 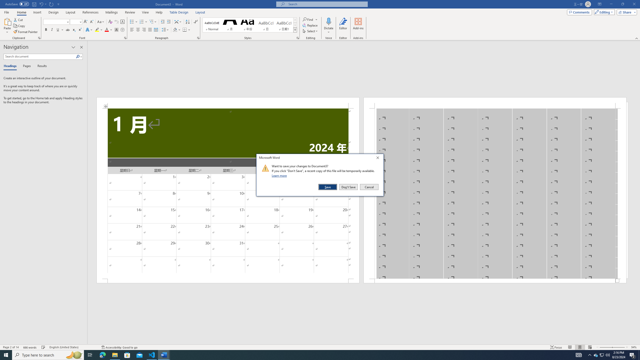 What do you see at coordinates (295, 30) in the screenshot?
I see `Styles` at bounding box center [295, 30].